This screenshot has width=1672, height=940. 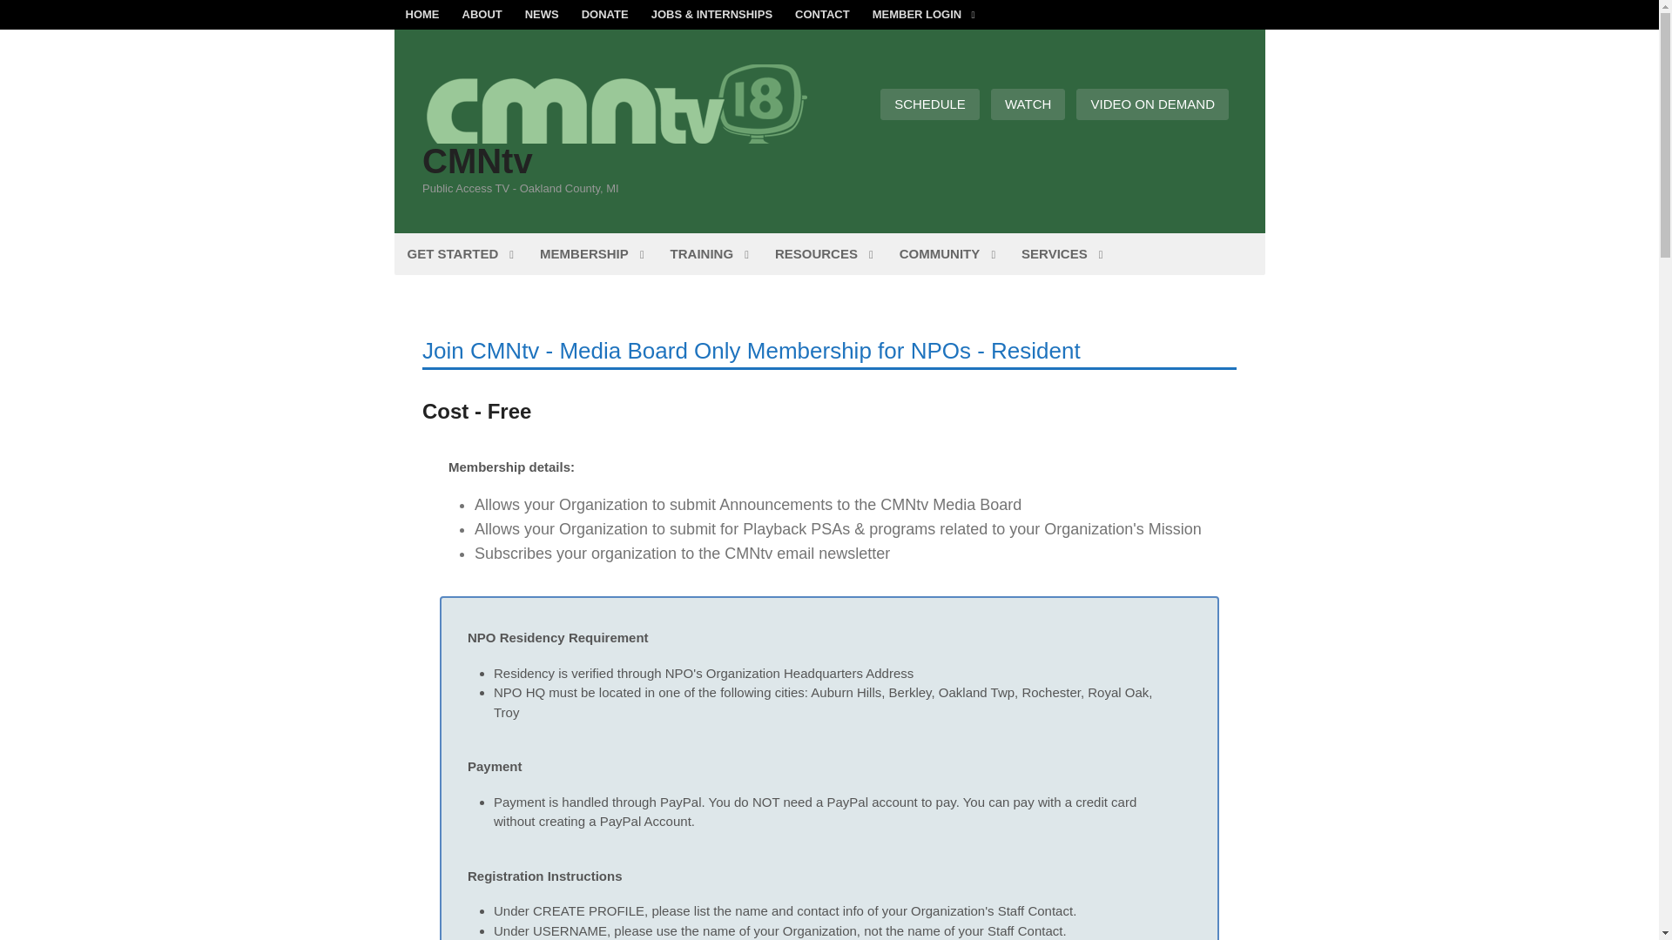 I want to click on HOME, so click(x=421, y=14).